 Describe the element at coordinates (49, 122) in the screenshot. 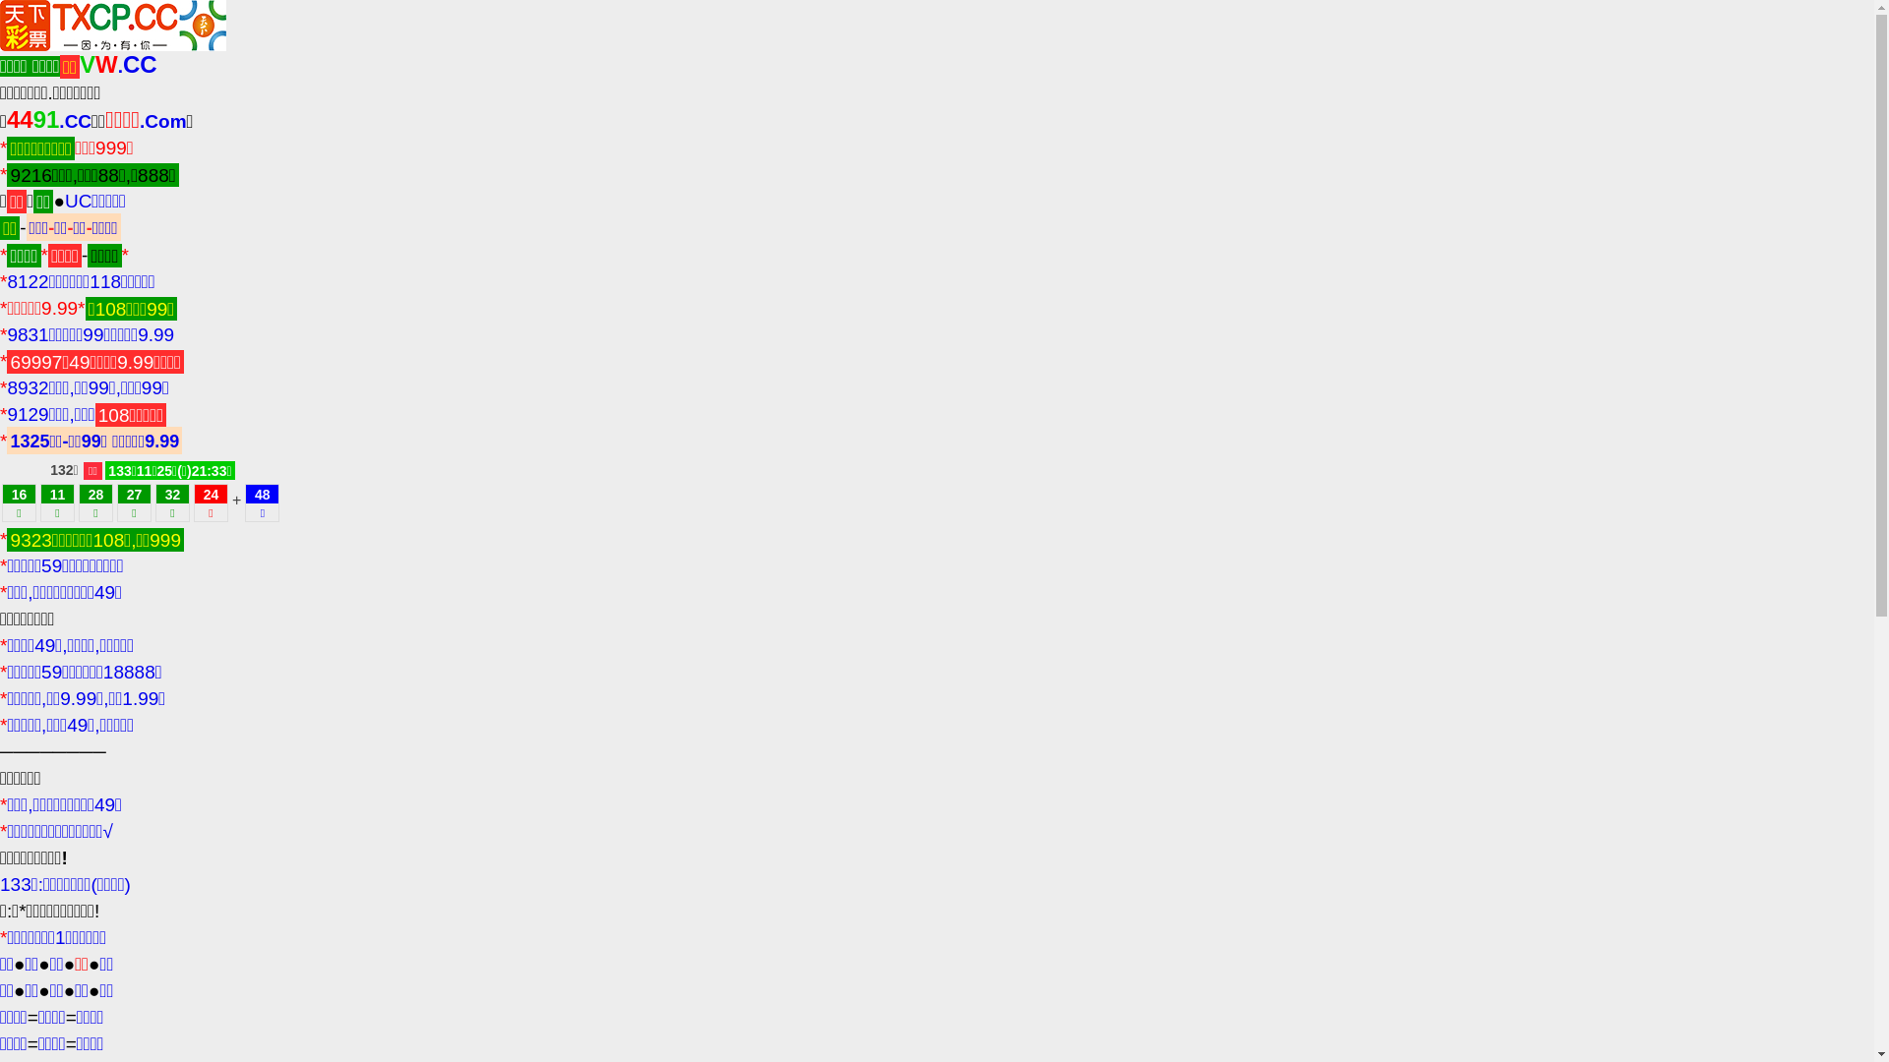

I see `4491.CC` at that location.